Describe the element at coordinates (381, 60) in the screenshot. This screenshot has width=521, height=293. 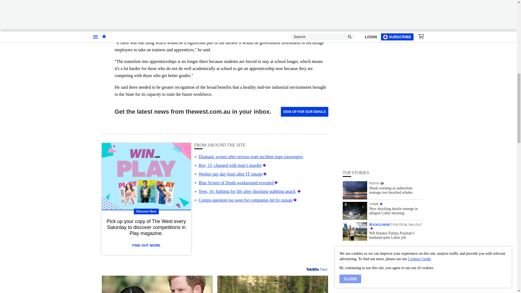
I see `PREMIUM` at that location.